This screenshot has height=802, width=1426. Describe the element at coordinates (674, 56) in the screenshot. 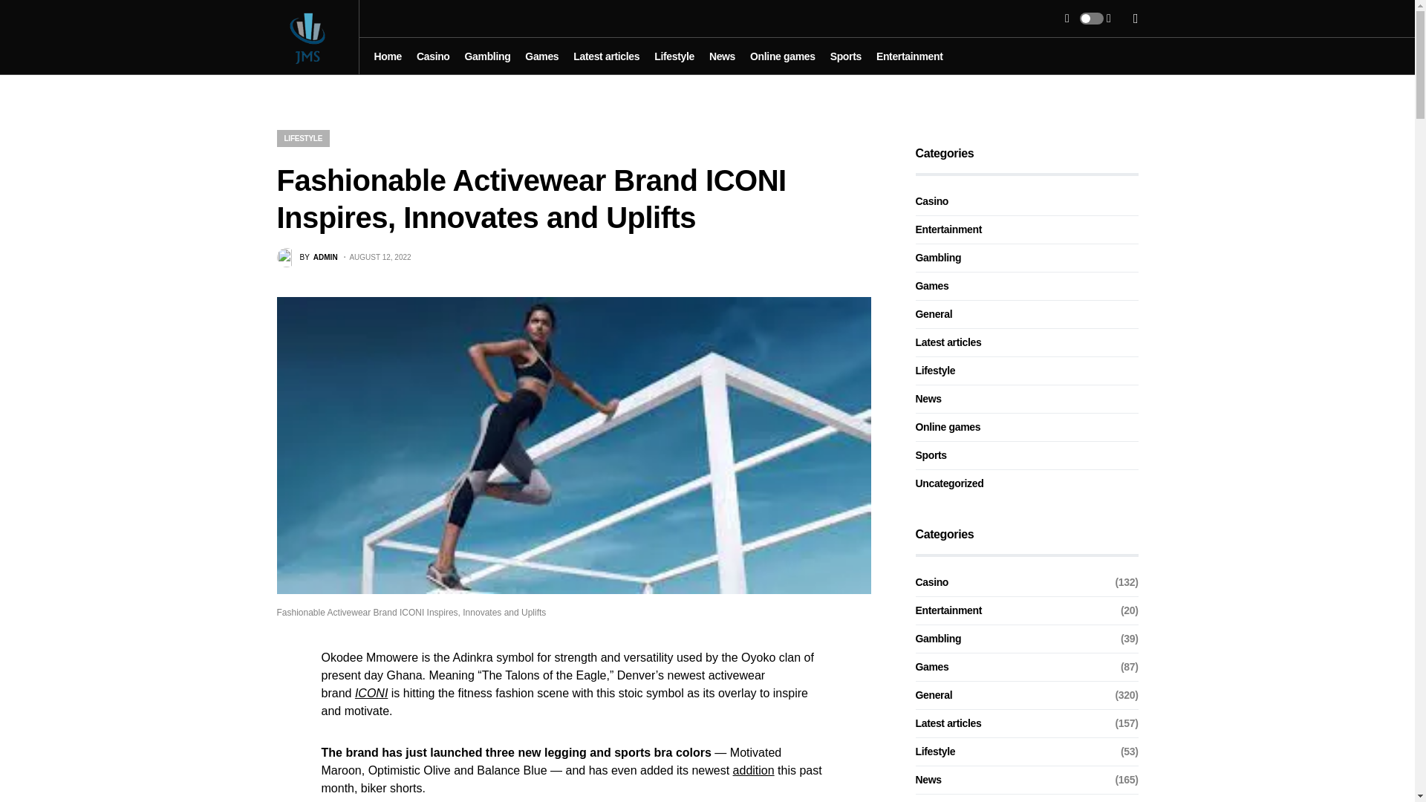

I see `Lifestyle` at that location.